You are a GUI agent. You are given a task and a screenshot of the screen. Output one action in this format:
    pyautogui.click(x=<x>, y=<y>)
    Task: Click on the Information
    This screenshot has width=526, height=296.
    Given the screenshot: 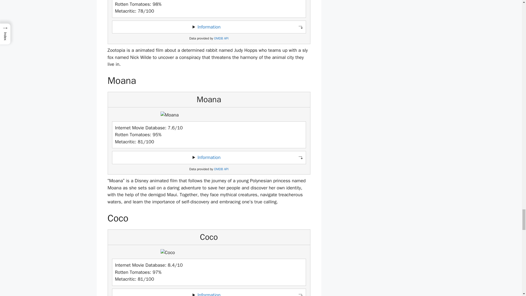 What is the action you would take?
    pyautogui.click(x=209, y=157)
    